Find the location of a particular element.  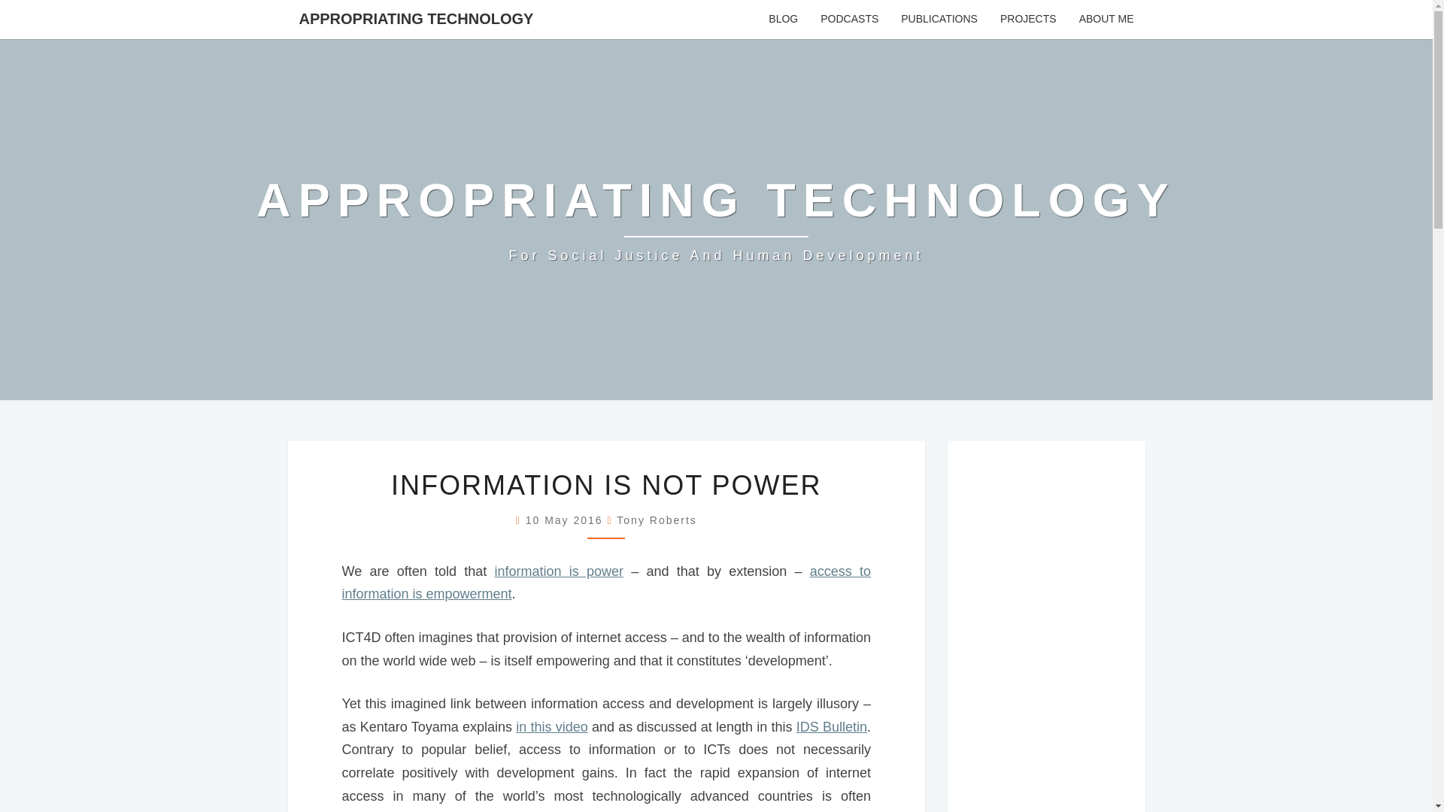

PROJECTS is located at coordinates (1029, 20).